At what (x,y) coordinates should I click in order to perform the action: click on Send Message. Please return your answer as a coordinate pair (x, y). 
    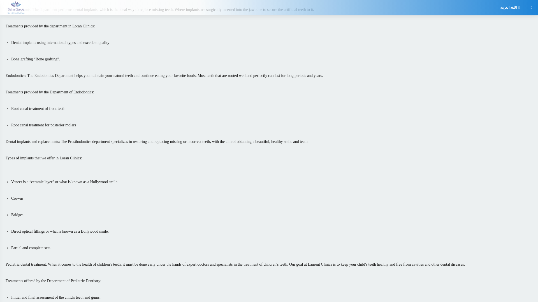
    Looking at the image, I should click on (269, 128).